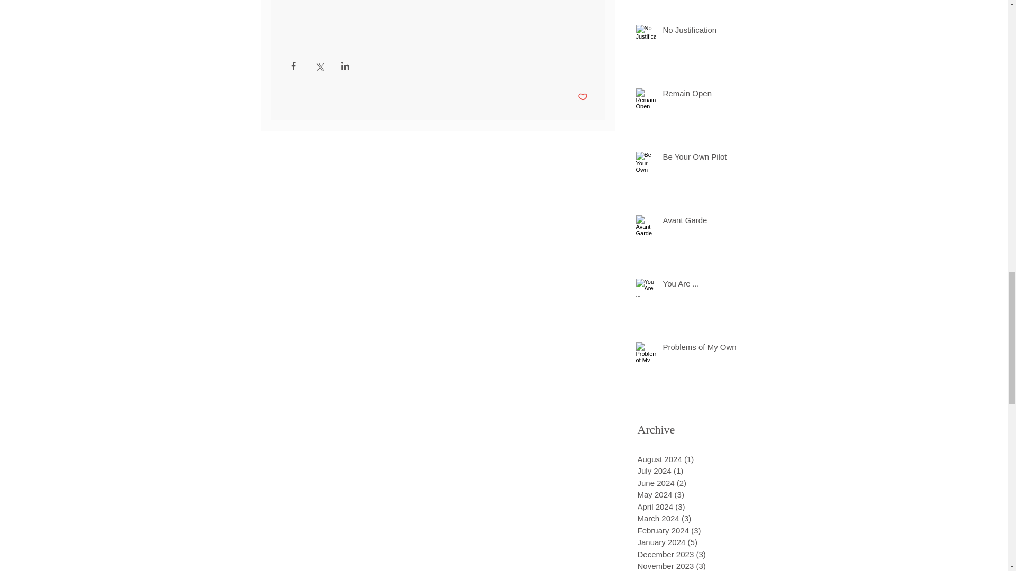 The image size is (1016, 571). I want to click on You Are ..., so click(700, 285).